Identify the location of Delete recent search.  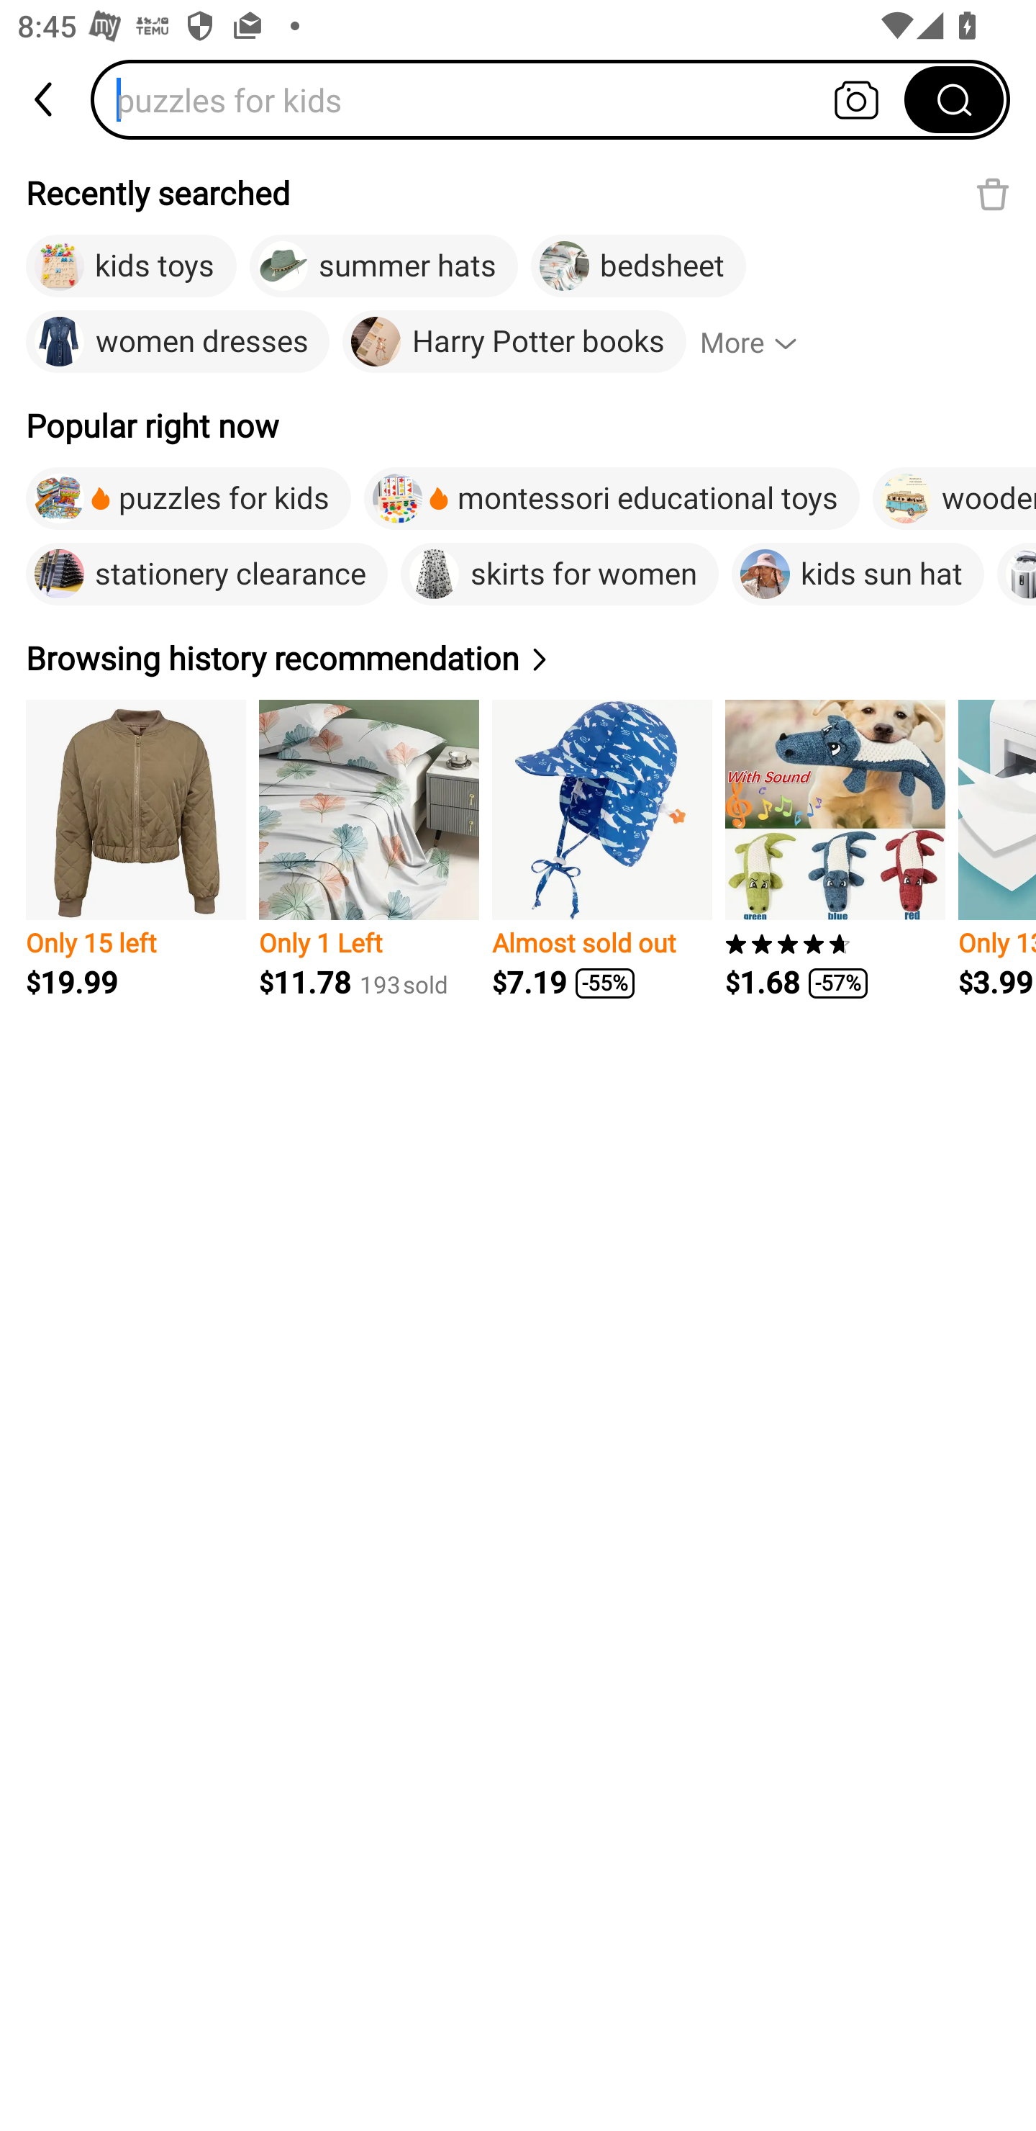
(993, 194).